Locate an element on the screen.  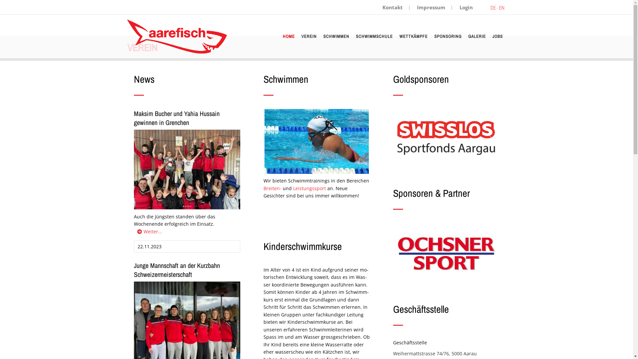
SCHWIMMEN is located at coordinates (336, 36).